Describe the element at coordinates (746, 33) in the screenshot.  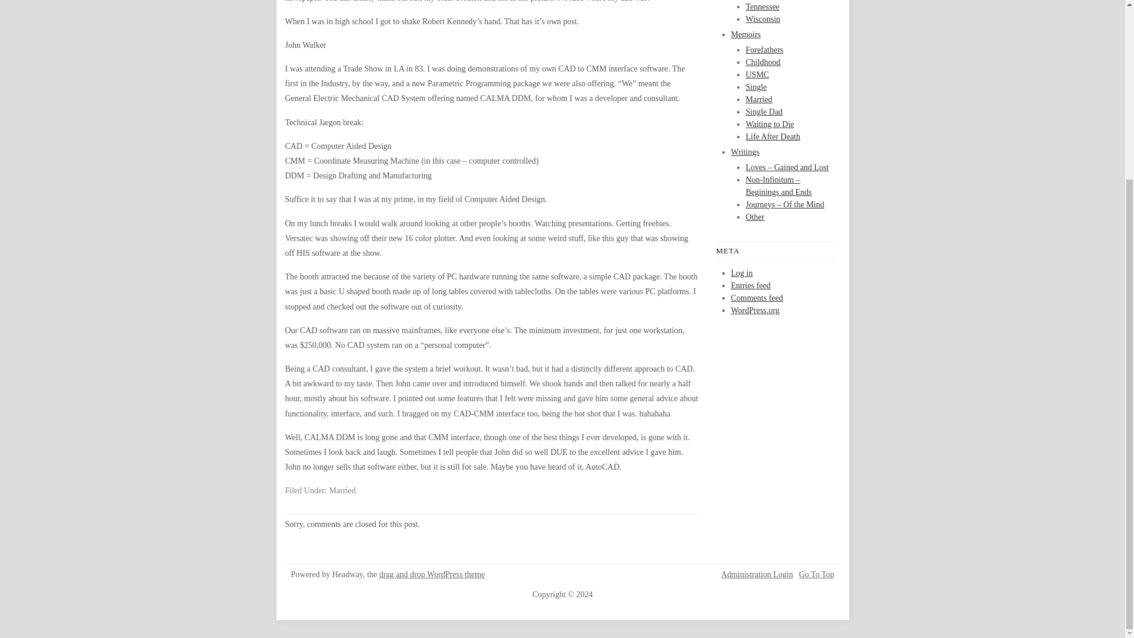
I see `Memoirs` at that location.